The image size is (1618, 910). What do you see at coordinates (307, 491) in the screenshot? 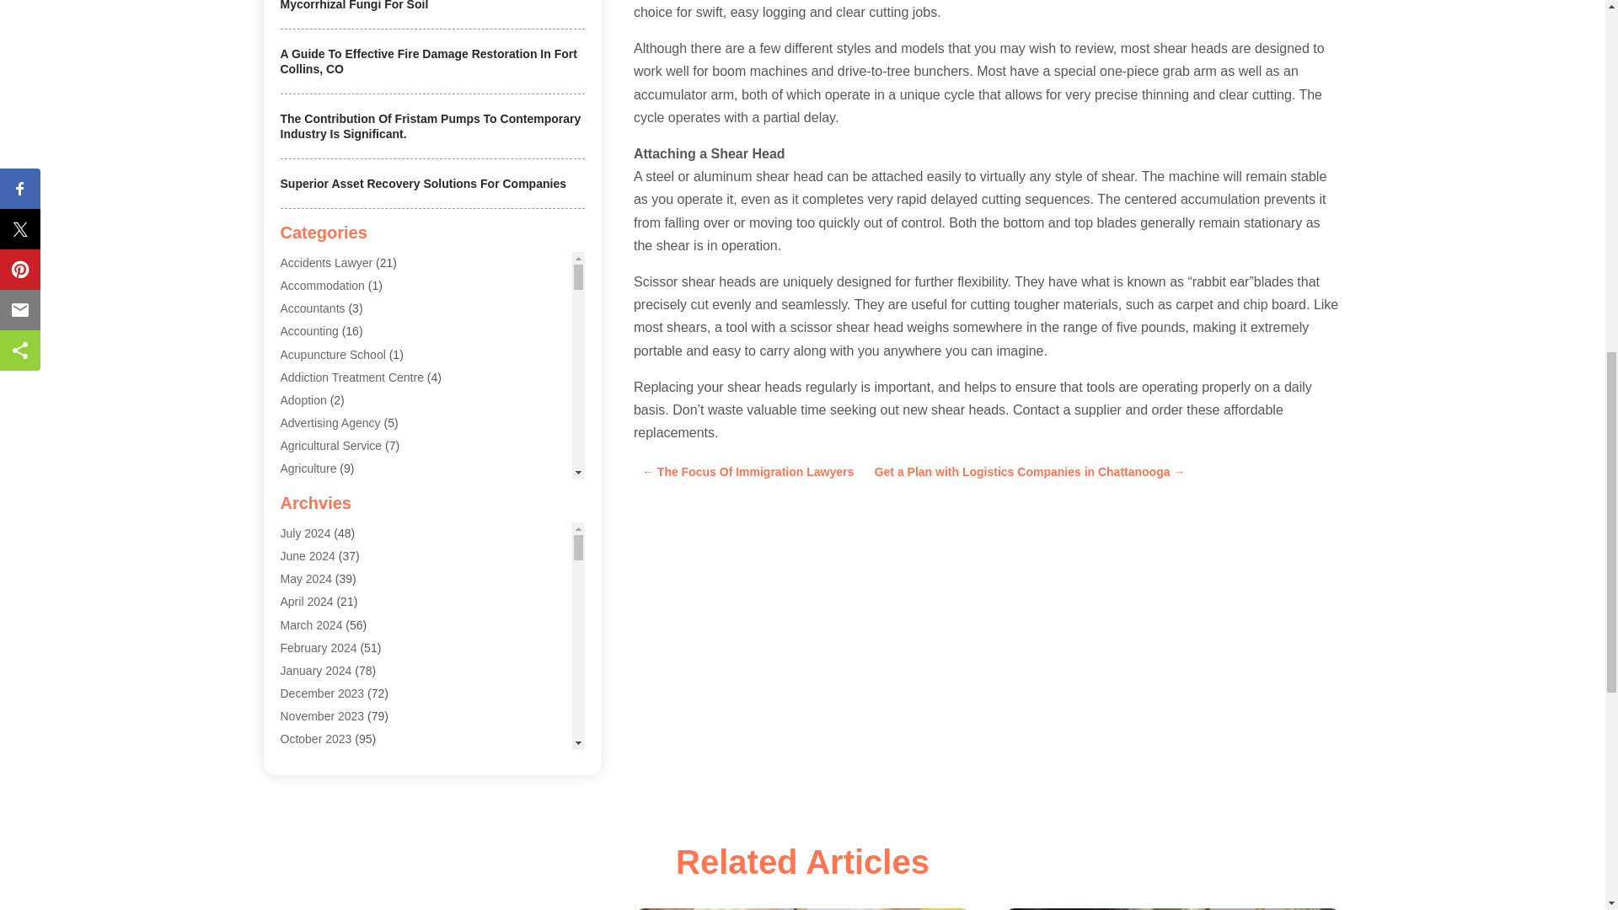
I see `Agronomy` at bounding box center [307, 491].